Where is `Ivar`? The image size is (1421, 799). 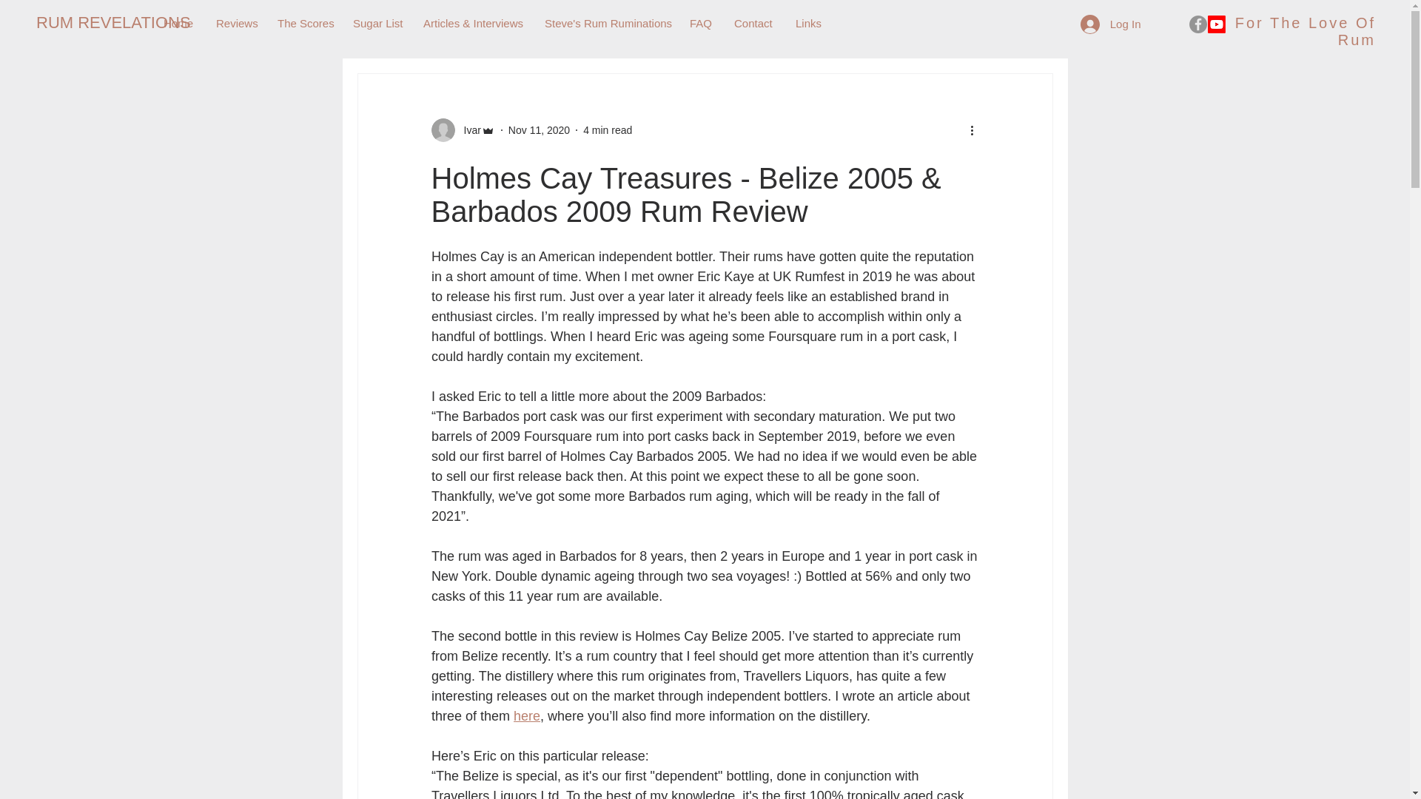
Ivar is located at coordinates (467, 130).